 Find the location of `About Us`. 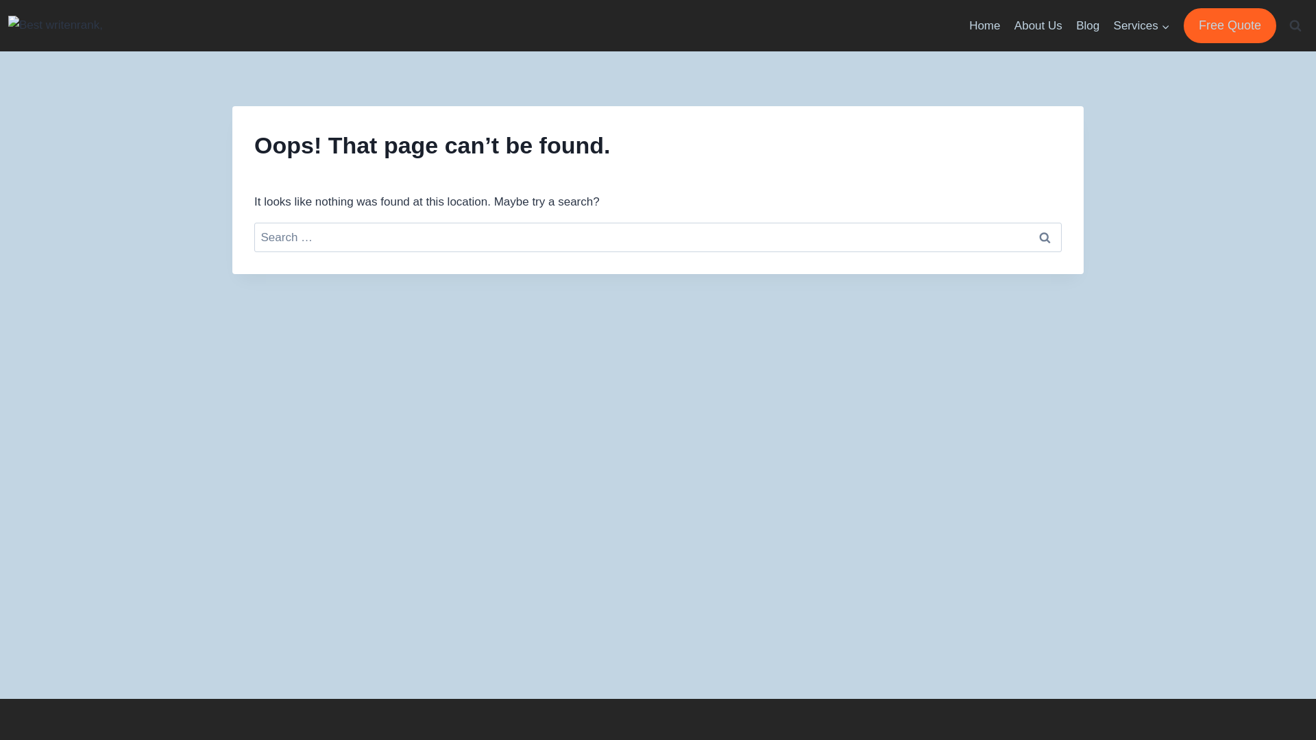

About Us is located at coordinates (1038, 26).